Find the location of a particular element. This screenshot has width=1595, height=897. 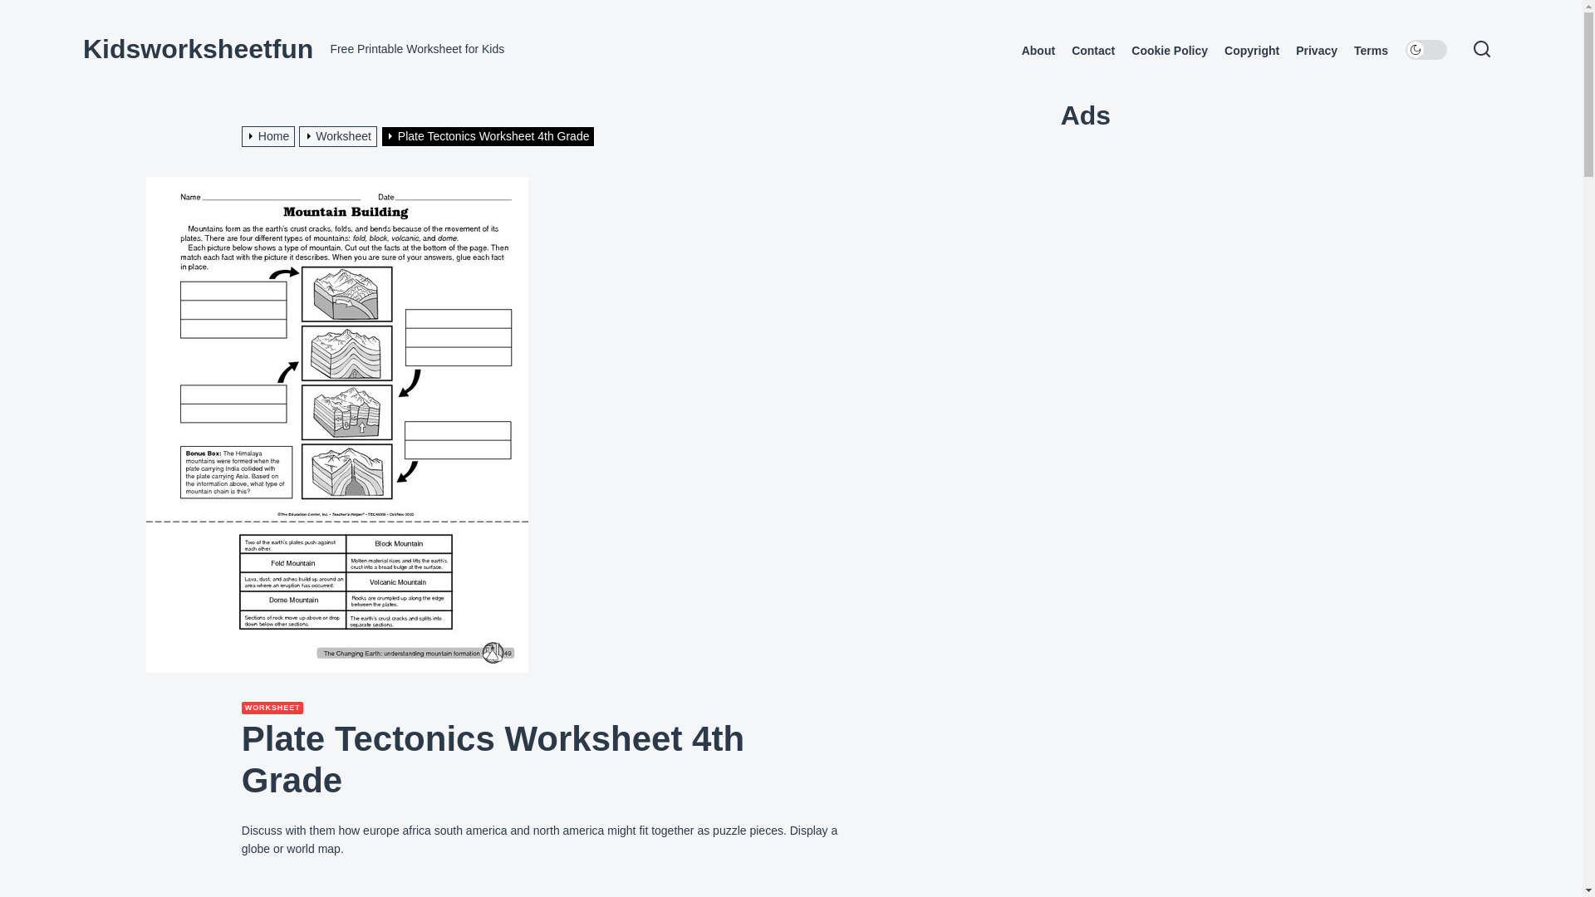

Terms is located at coordinates (1371, 51).